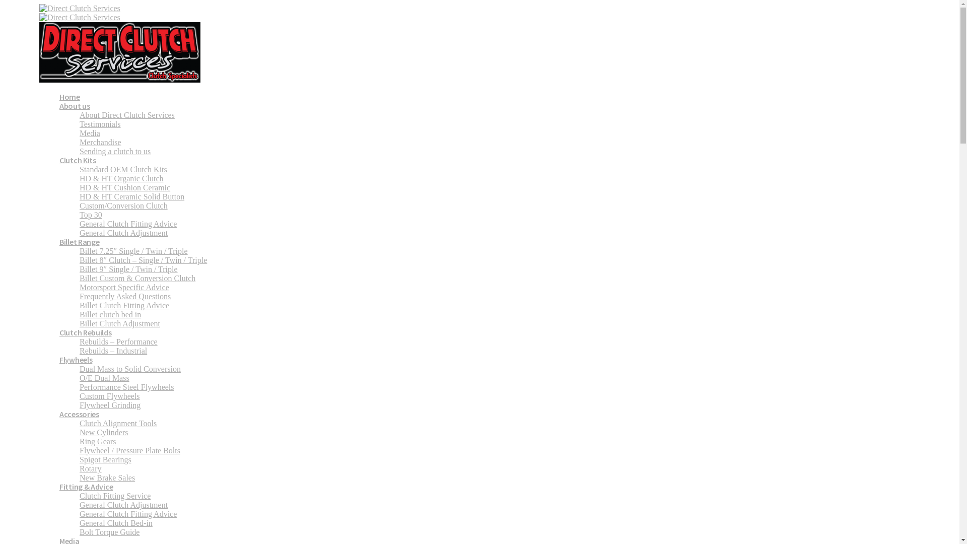 This screenshot has height=544, width=967. Describe the element at coordinates (137, 278) in the screenshot. I see `Billet Custom & Conversion Clutch` at that location.